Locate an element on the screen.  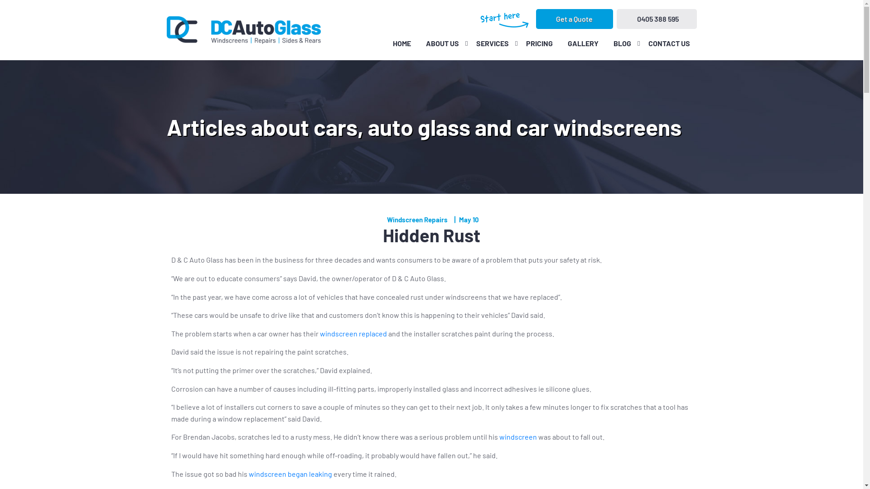
0405 388 595 is located at coordinates (656, 19).